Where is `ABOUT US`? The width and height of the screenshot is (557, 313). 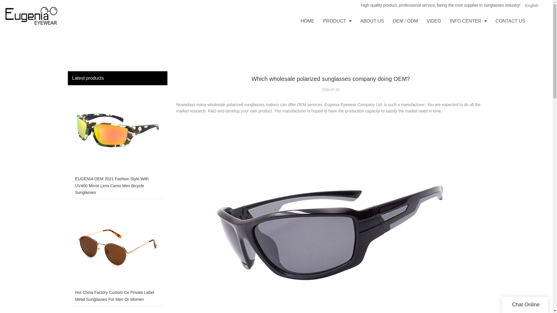
ABOUT US is located at coordinates (372, 21).